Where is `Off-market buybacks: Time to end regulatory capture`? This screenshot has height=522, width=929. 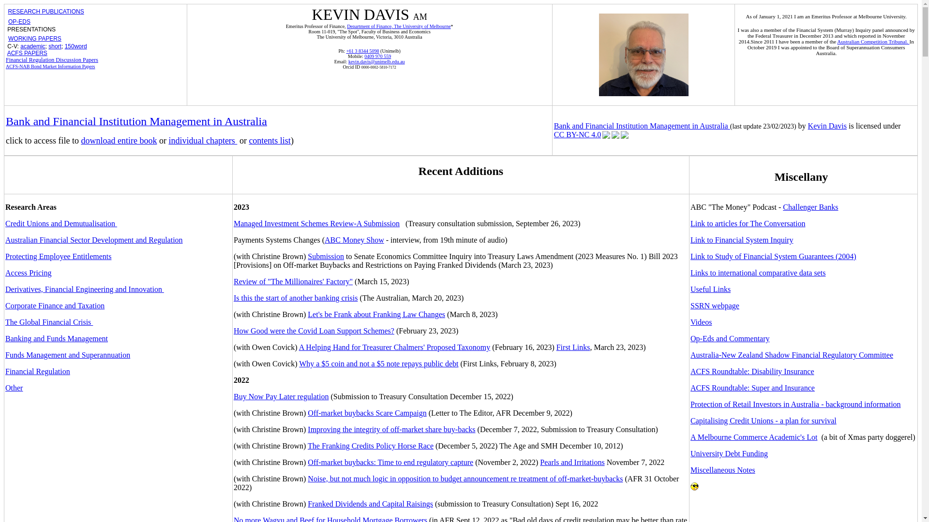 Off-market buybacks: Time to end regulatory capture is located at coordinates (390, 462).